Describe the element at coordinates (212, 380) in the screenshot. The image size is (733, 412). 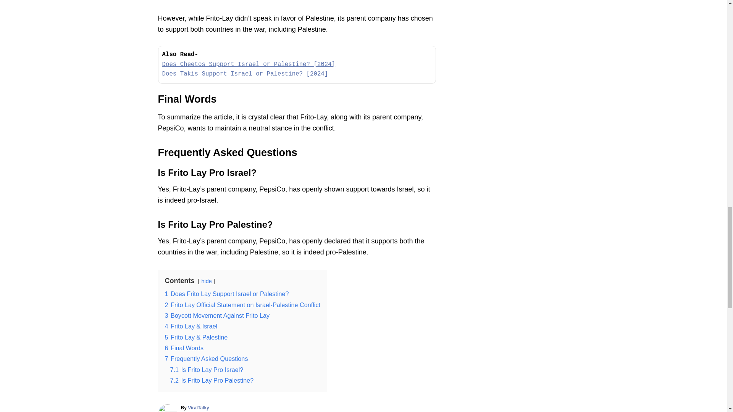
I see `7.2 Is Frito Lay Pro Palestine?` at that location.